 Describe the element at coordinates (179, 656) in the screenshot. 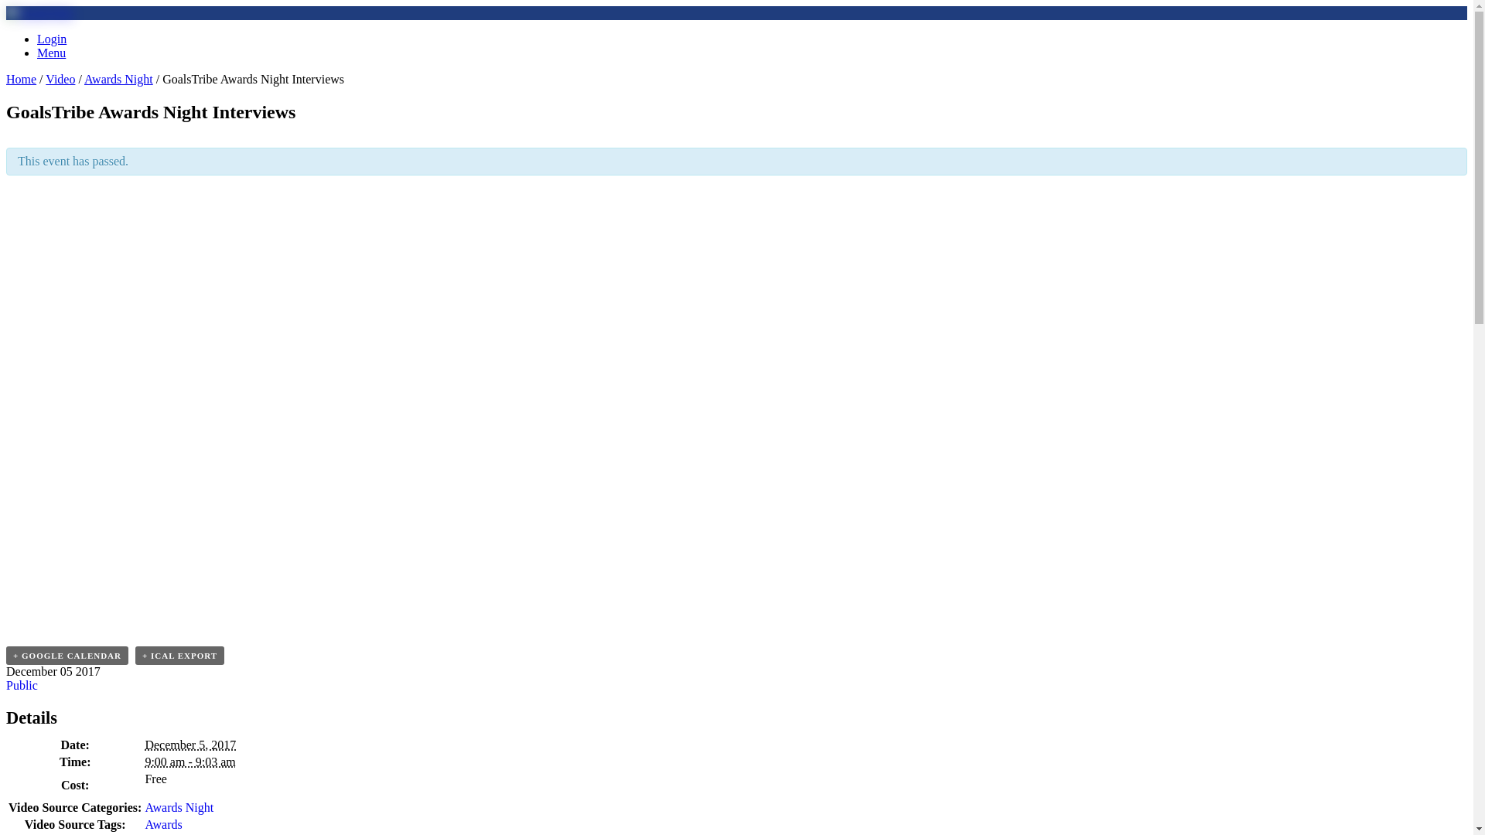

I see `+ ICAL EXPORT` at that location.